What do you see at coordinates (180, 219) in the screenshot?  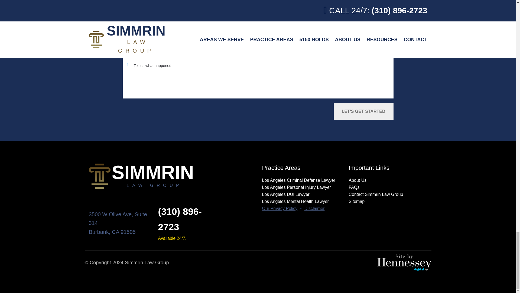 I see `phone` at bounding box center [180, 219].